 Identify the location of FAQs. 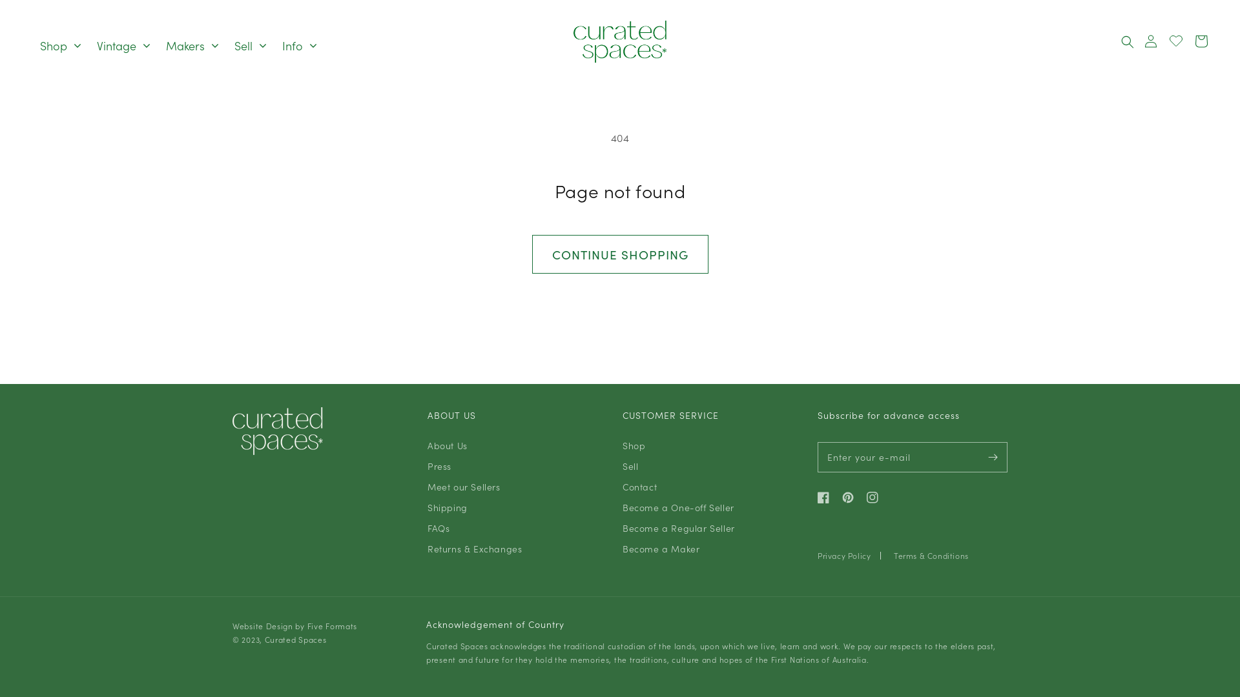
(439, 528).